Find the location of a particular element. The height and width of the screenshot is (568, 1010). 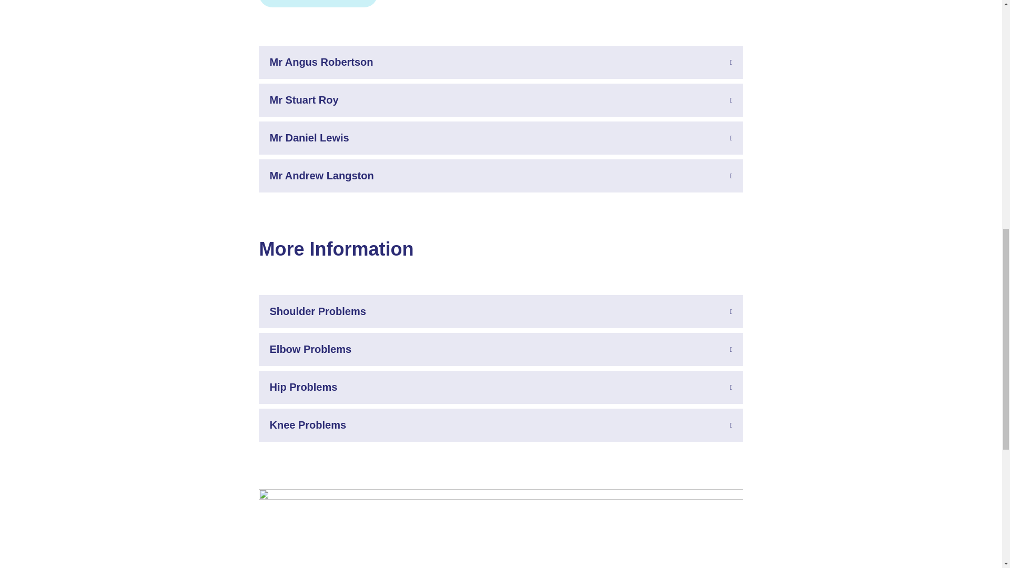

Mr Andrew Langston is located at coordinates (500, 176).